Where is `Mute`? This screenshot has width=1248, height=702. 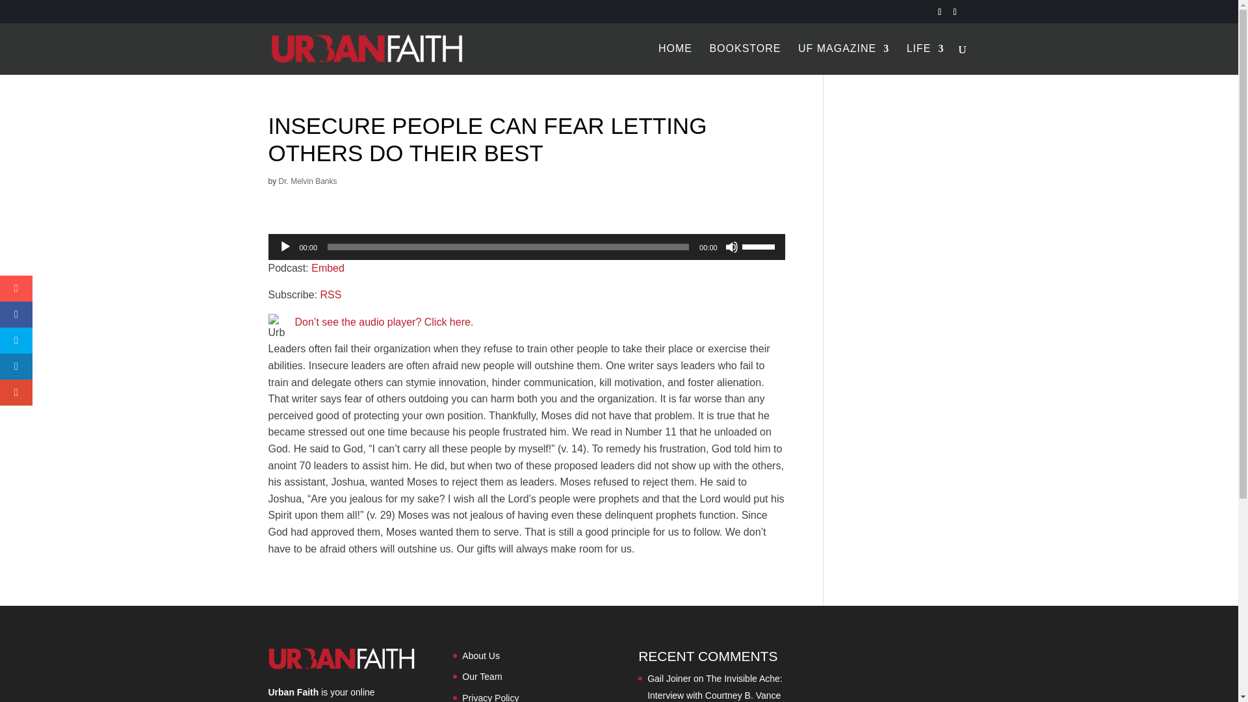
Mute is located at coordinates (732, 247).